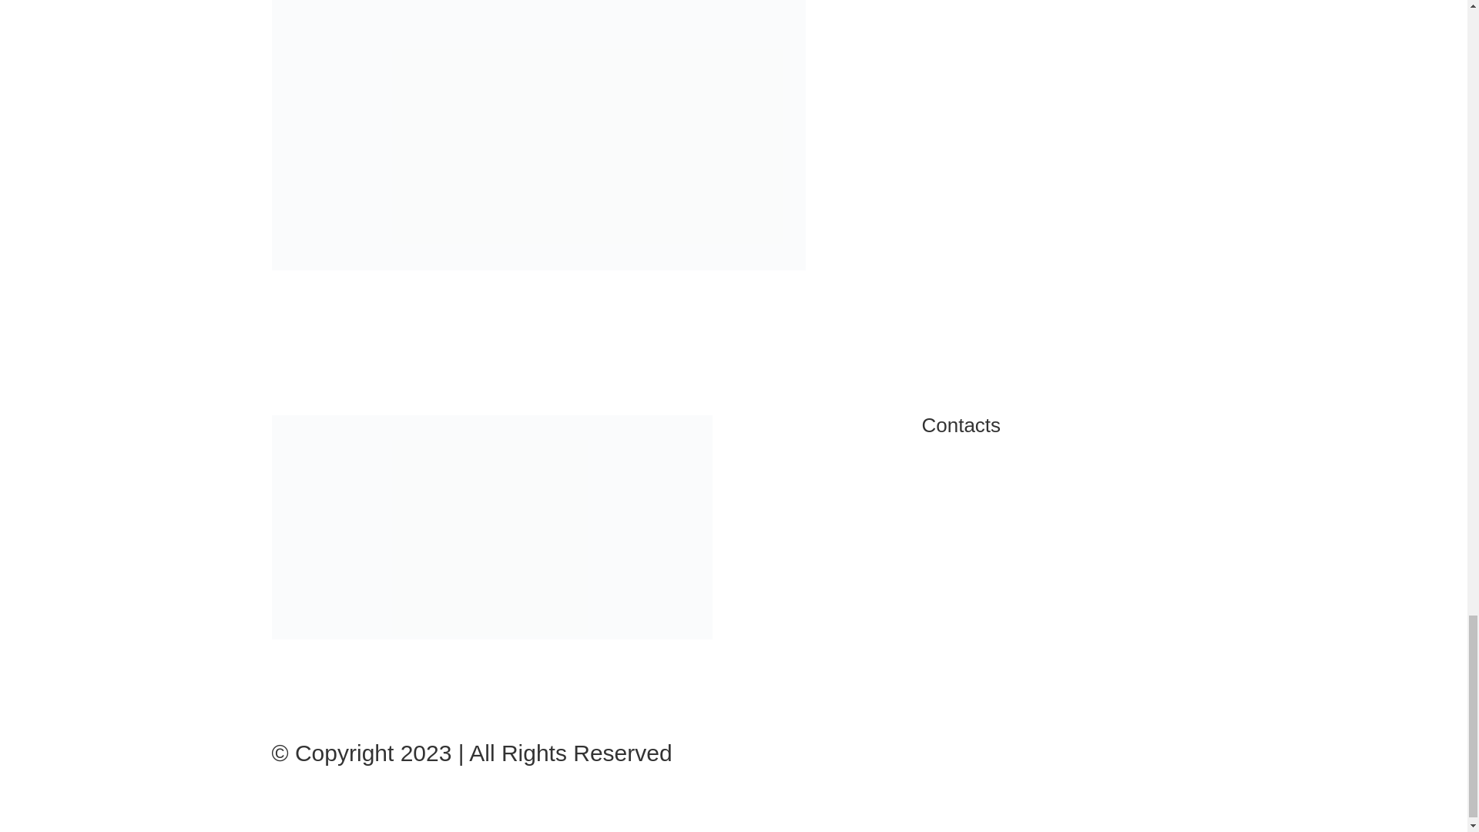  I want to click on Follow on X, so click(314, 676).